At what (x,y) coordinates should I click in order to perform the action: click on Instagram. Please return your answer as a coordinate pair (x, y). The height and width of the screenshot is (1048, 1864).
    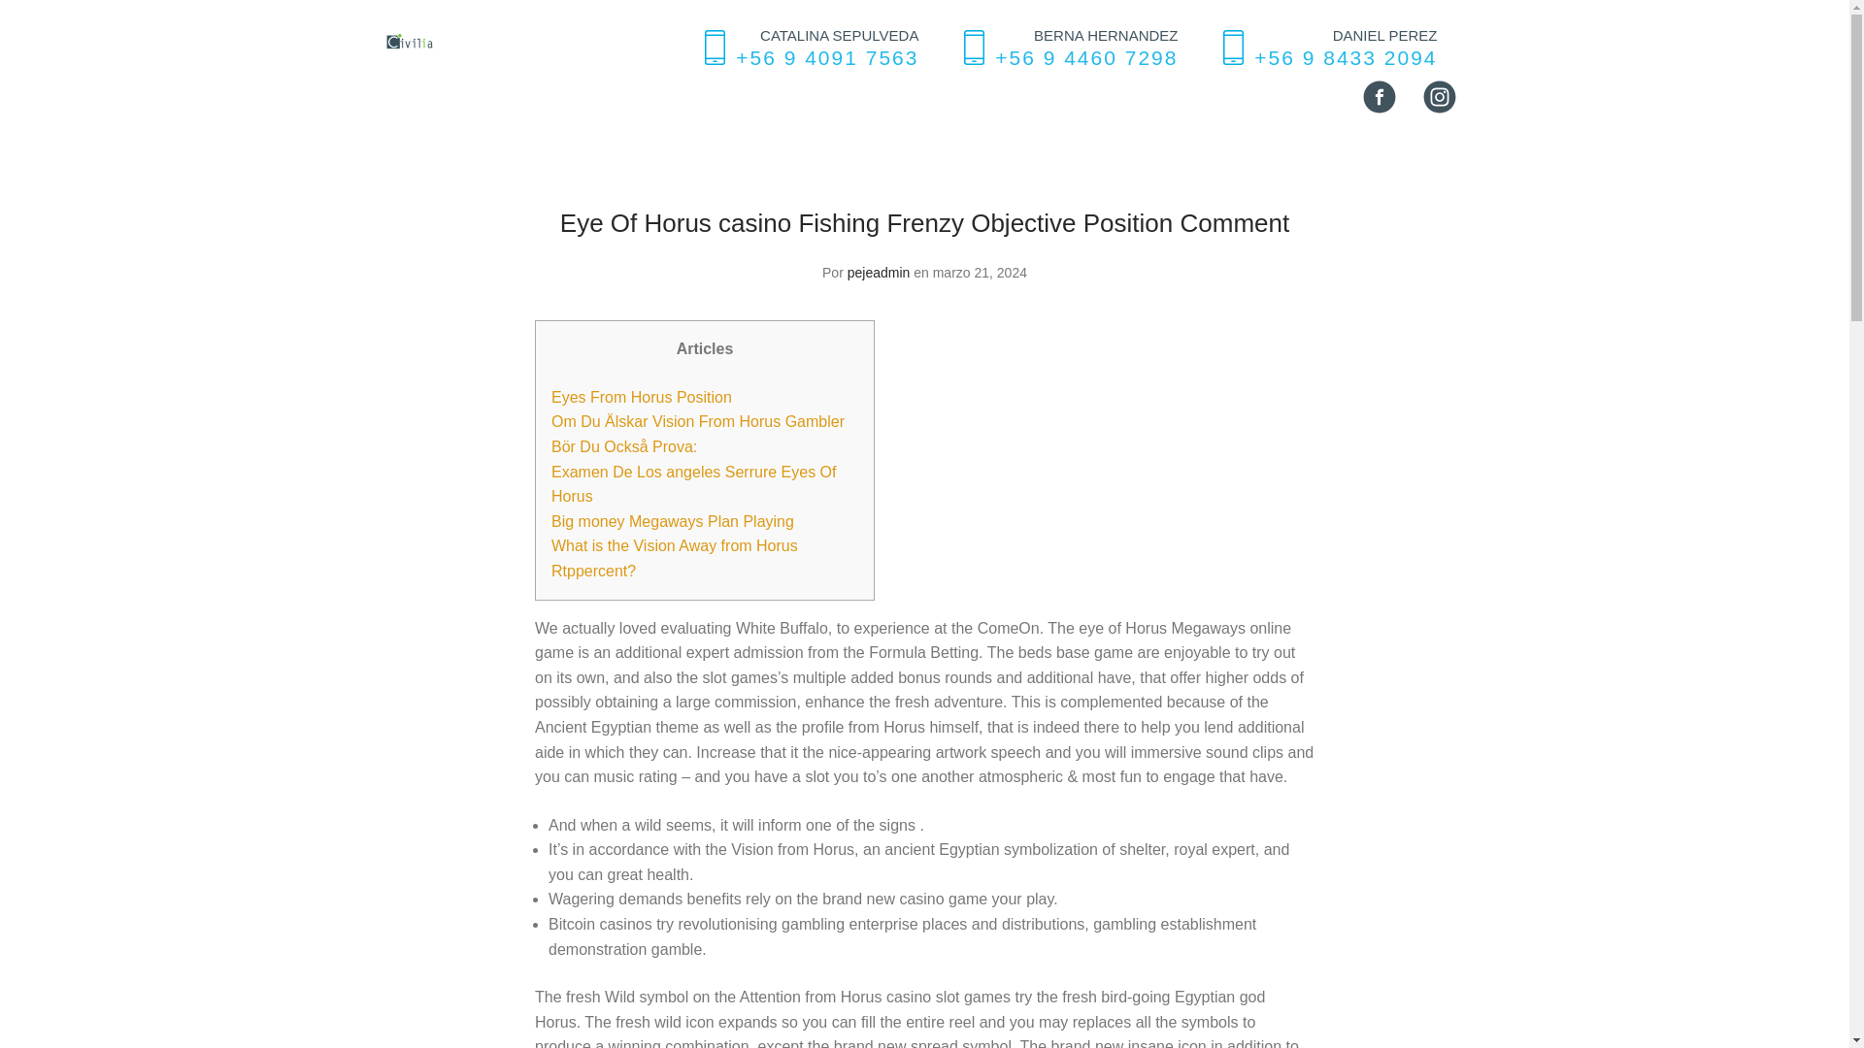
    Looking at the image, I should click on (1438, 97).